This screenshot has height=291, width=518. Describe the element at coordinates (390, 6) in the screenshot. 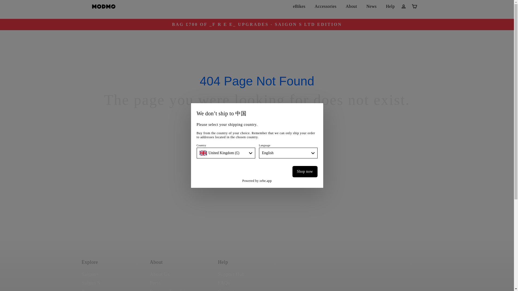

I see `Help` at that location.